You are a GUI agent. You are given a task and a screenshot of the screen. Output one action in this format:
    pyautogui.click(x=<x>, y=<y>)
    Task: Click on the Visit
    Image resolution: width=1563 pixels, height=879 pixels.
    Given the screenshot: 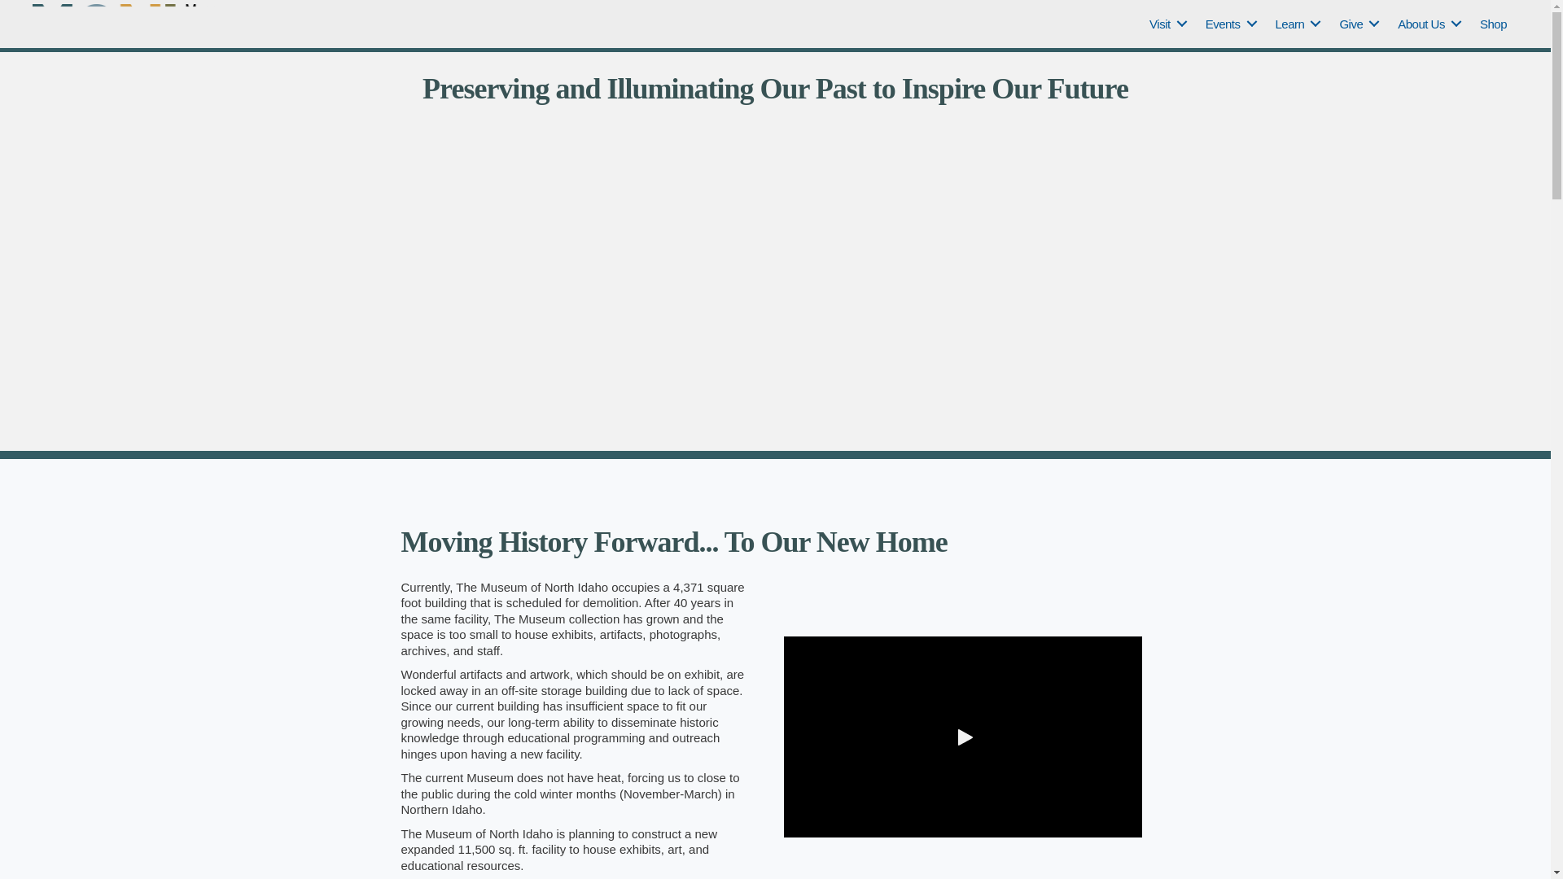 What is the action you would take?
    pyautogui.click(x=1166, y=24)
    